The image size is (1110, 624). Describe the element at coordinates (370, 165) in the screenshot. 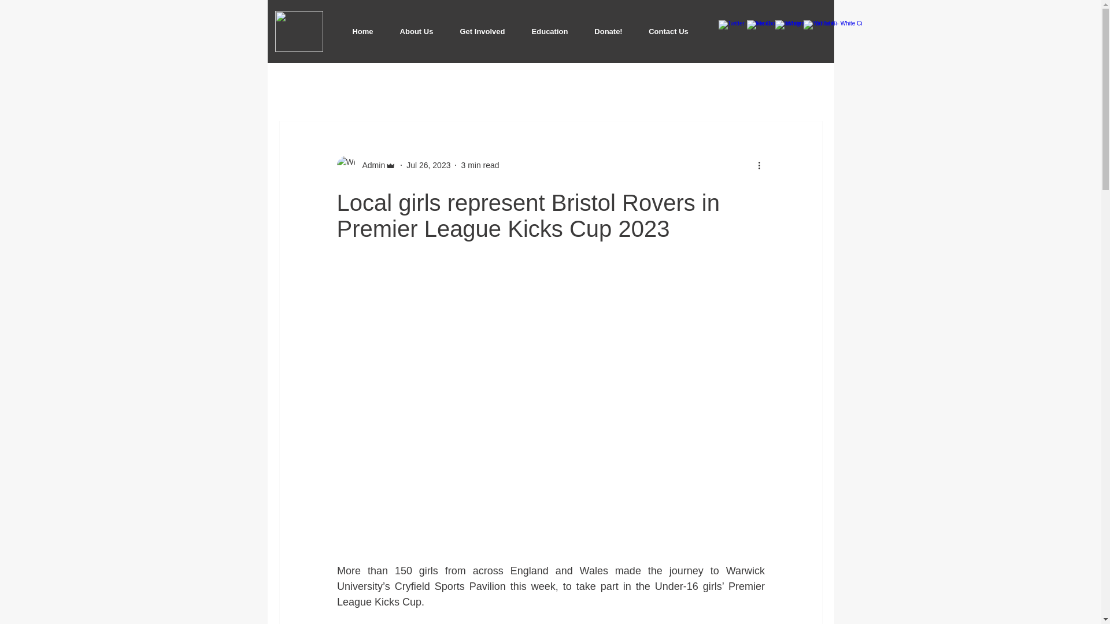

I see `Admin` at that location.